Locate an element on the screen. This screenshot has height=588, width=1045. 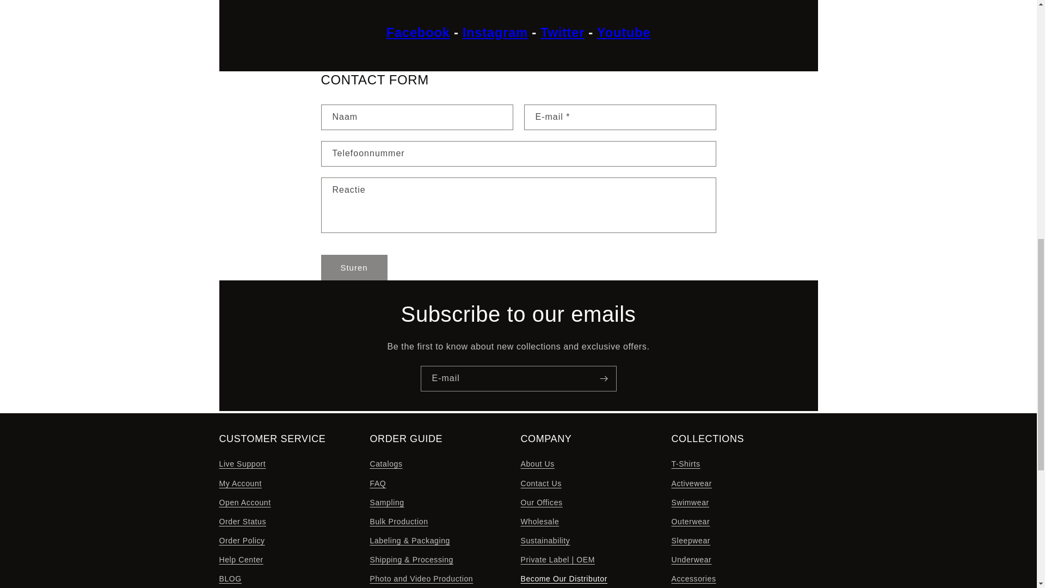
doztex instagram page is located at coordinates (495, 33).